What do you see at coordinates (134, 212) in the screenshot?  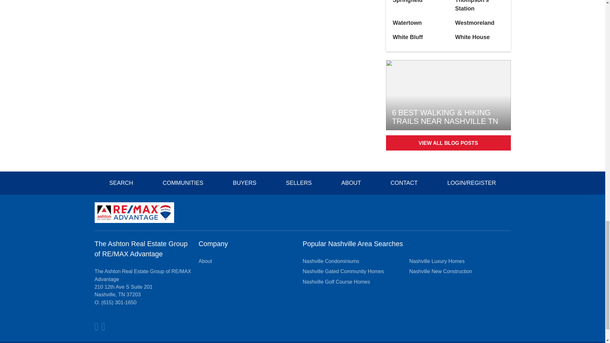 I see `Home Page` at bounding box center [134, 212].